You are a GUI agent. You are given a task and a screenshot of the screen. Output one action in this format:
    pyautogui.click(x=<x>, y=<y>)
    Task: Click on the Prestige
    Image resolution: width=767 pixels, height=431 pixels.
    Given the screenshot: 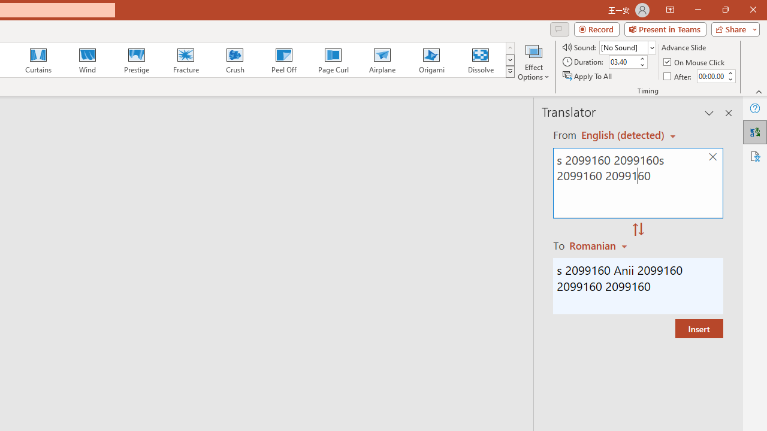 What is the action you would take?
    pyautogui.click(x=136, y=60)
    